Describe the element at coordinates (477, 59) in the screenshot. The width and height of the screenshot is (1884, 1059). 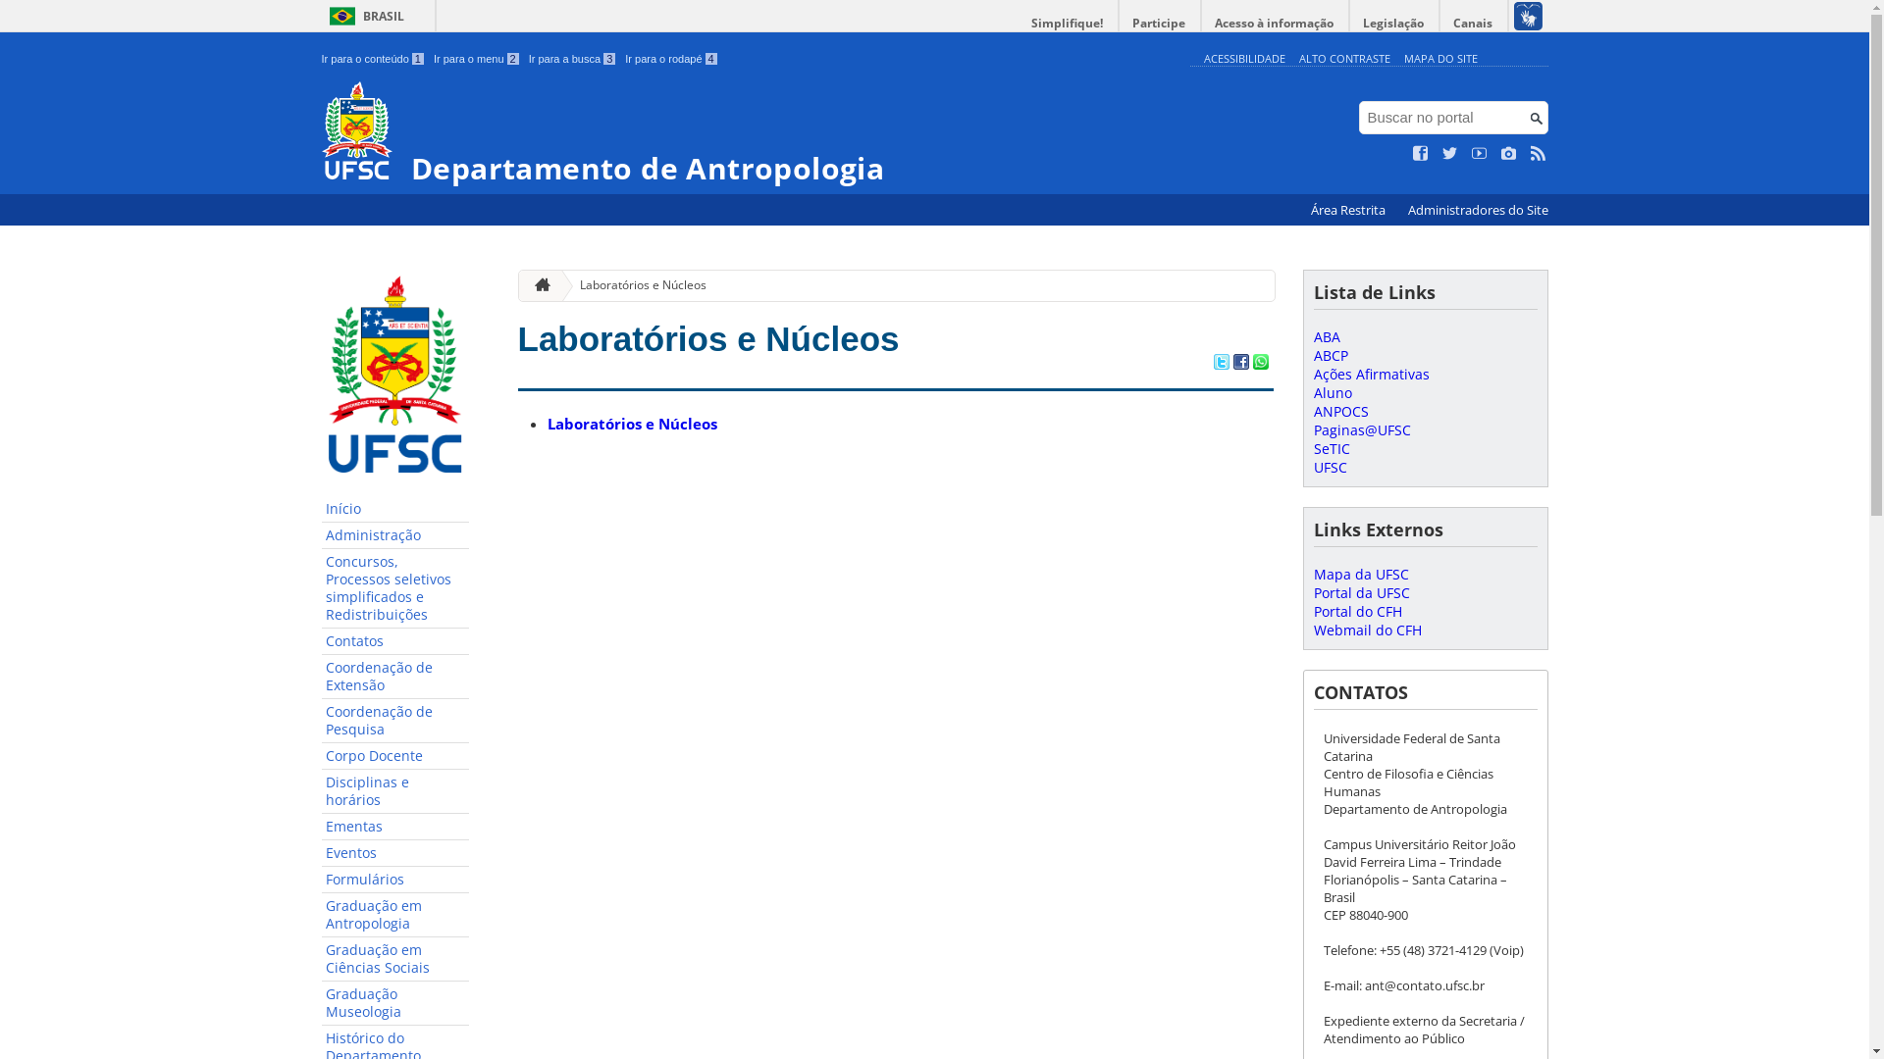
I see `Ir para o menu 2` at that location.